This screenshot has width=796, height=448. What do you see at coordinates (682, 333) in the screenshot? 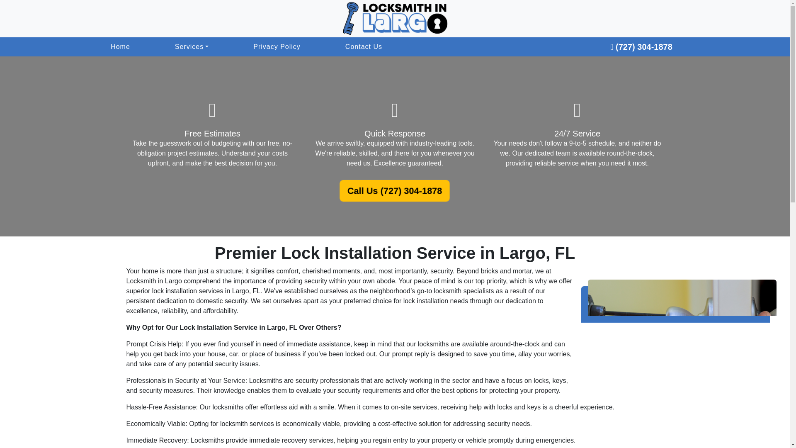
I see `door experts premier lock installation service in largo, fl` at bounding box center [682, 333].